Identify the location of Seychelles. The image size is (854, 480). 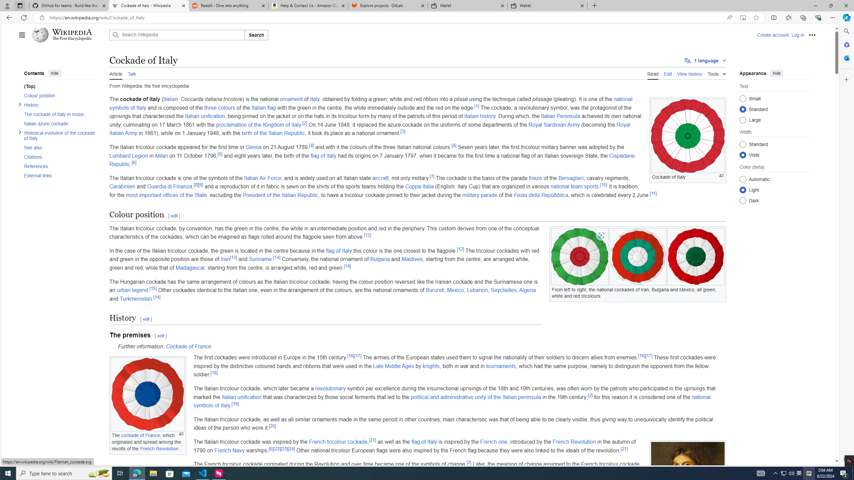
(504, 290).